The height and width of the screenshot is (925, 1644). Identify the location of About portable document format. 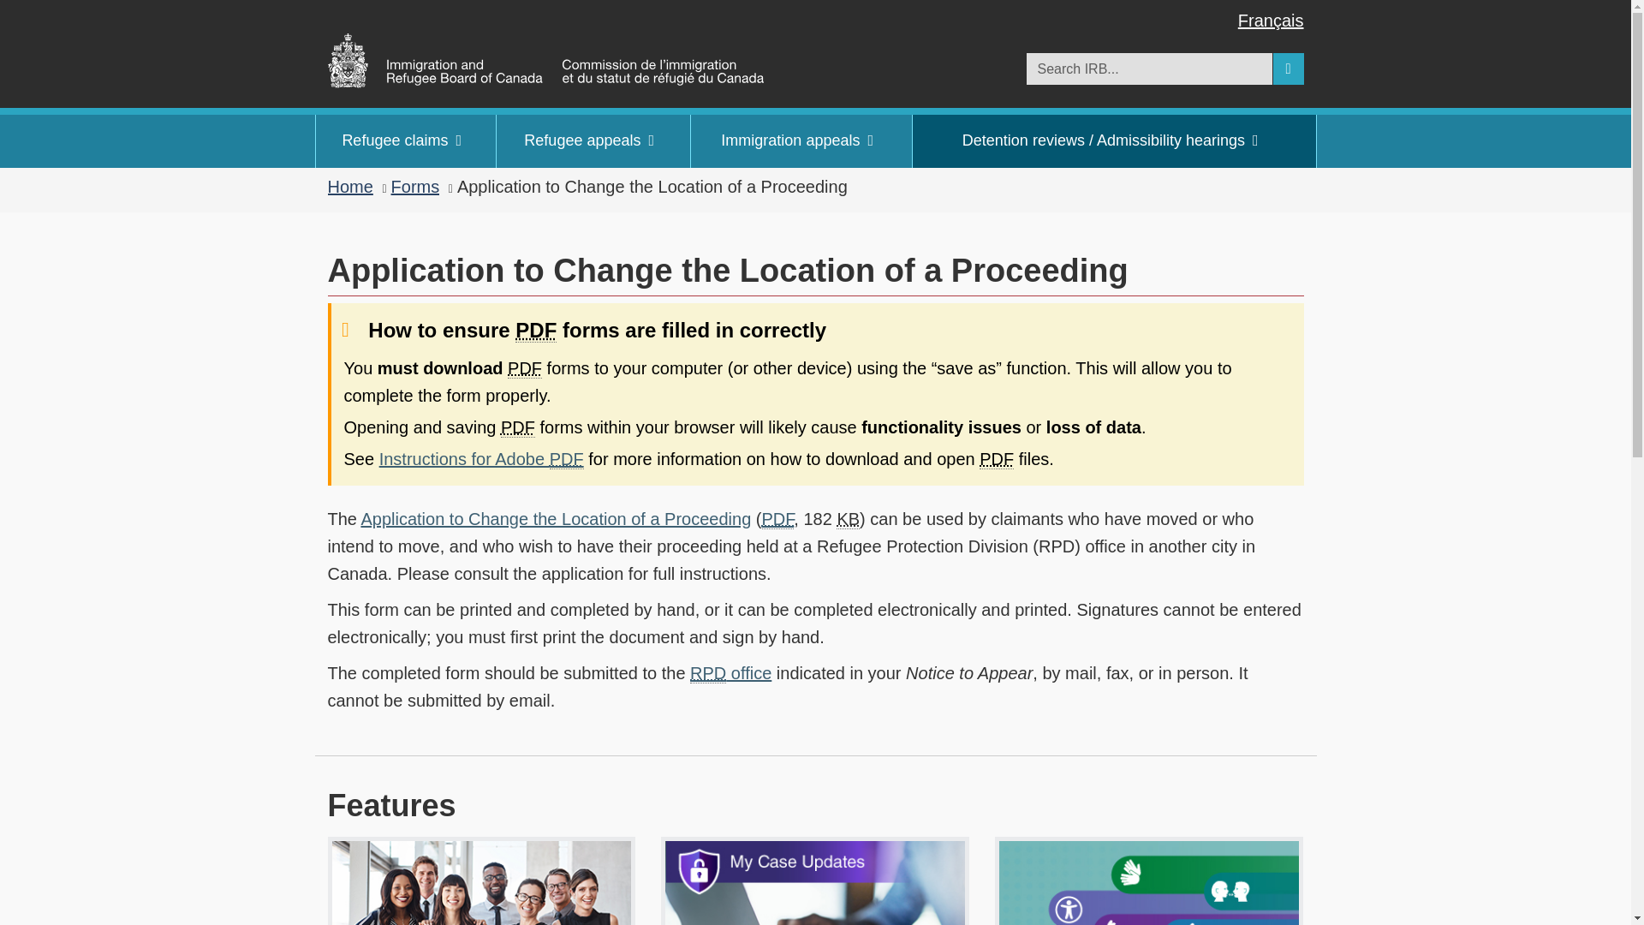
(777, 519).